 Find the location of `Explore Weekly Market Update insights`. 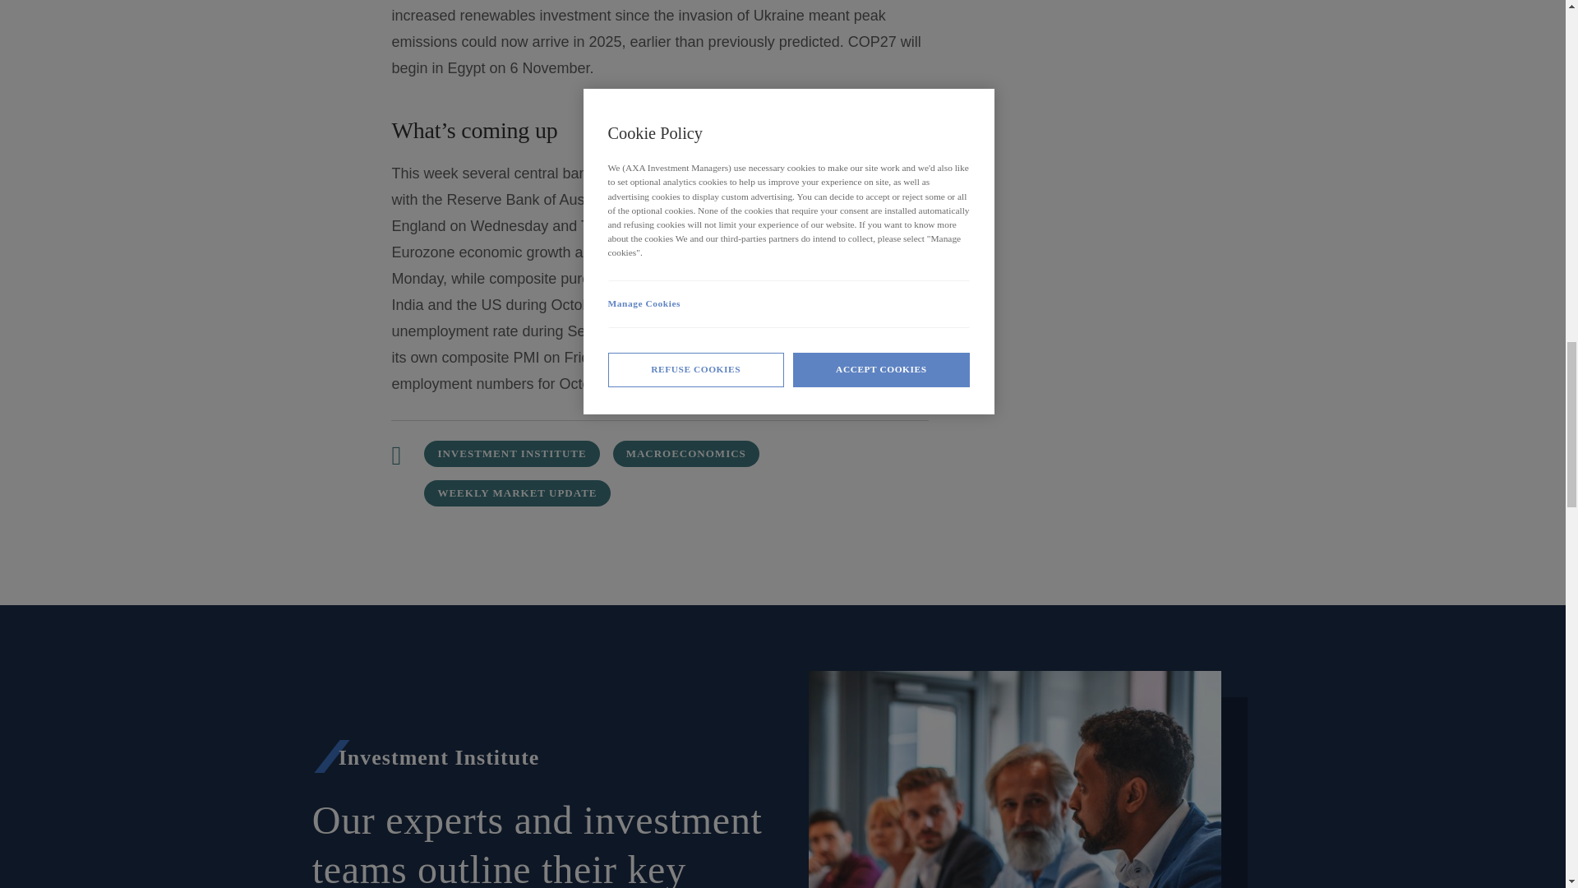

Explore Weekly Market Update insights is located at coordinates (516, 493).